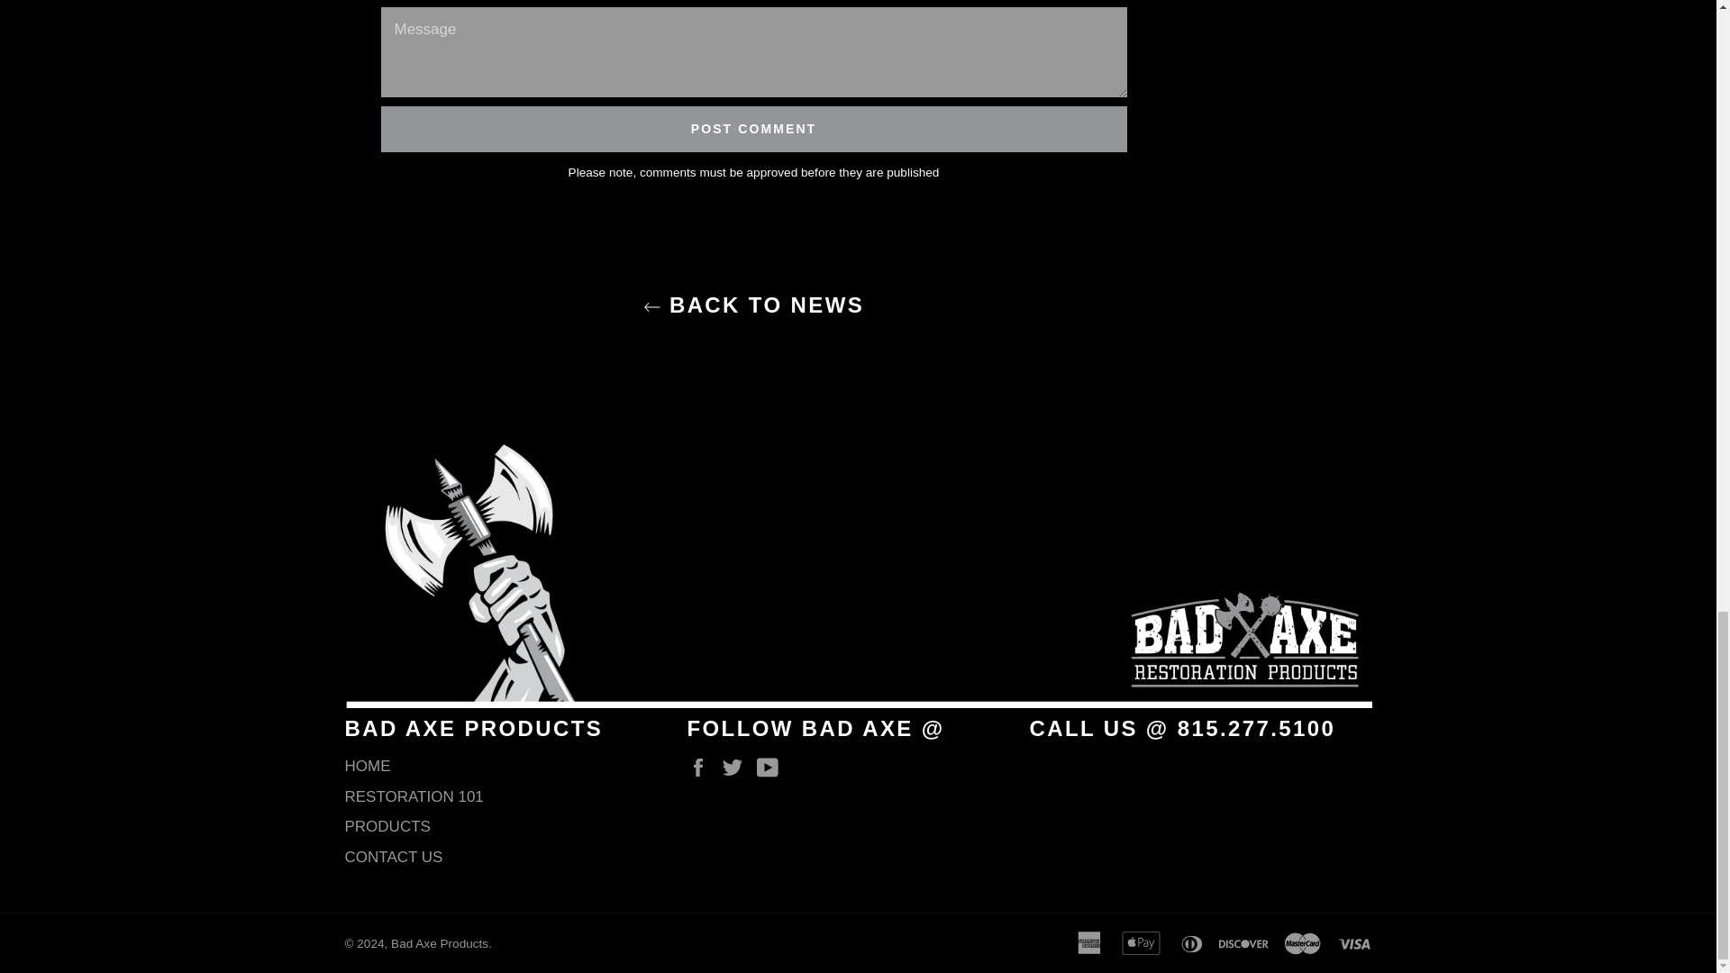  I want to click on Post comment, so click(753, 128).